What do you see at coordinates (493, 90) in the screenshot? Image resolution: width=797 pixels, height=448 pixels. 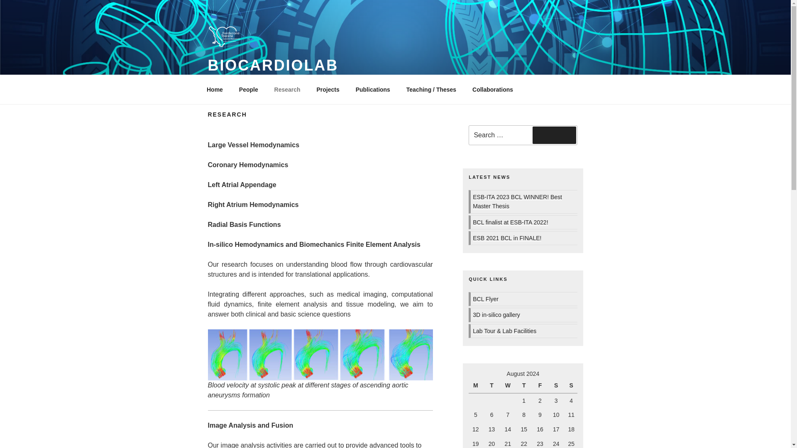 I see `Collaborations` at bounding box center [493, 90].